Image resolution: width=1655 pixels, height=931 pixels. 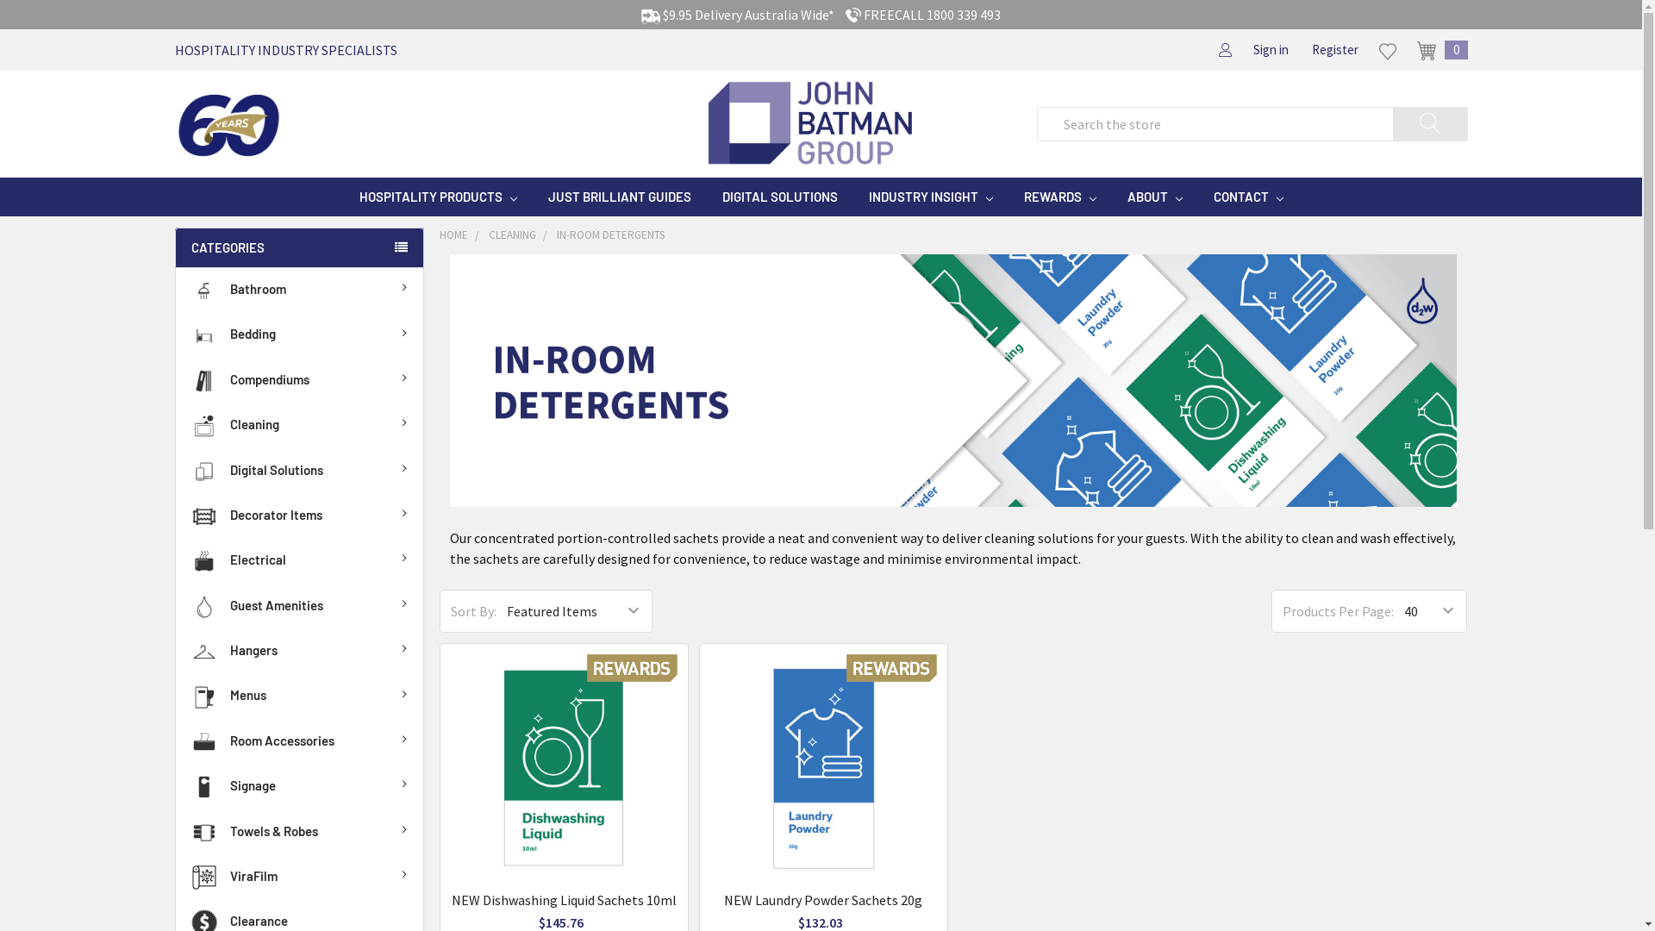 What do you see at coordinates (931, 197) in the screenshot?
I see `INDUSTRY INSIGHT` at bounding box center [931, 197].